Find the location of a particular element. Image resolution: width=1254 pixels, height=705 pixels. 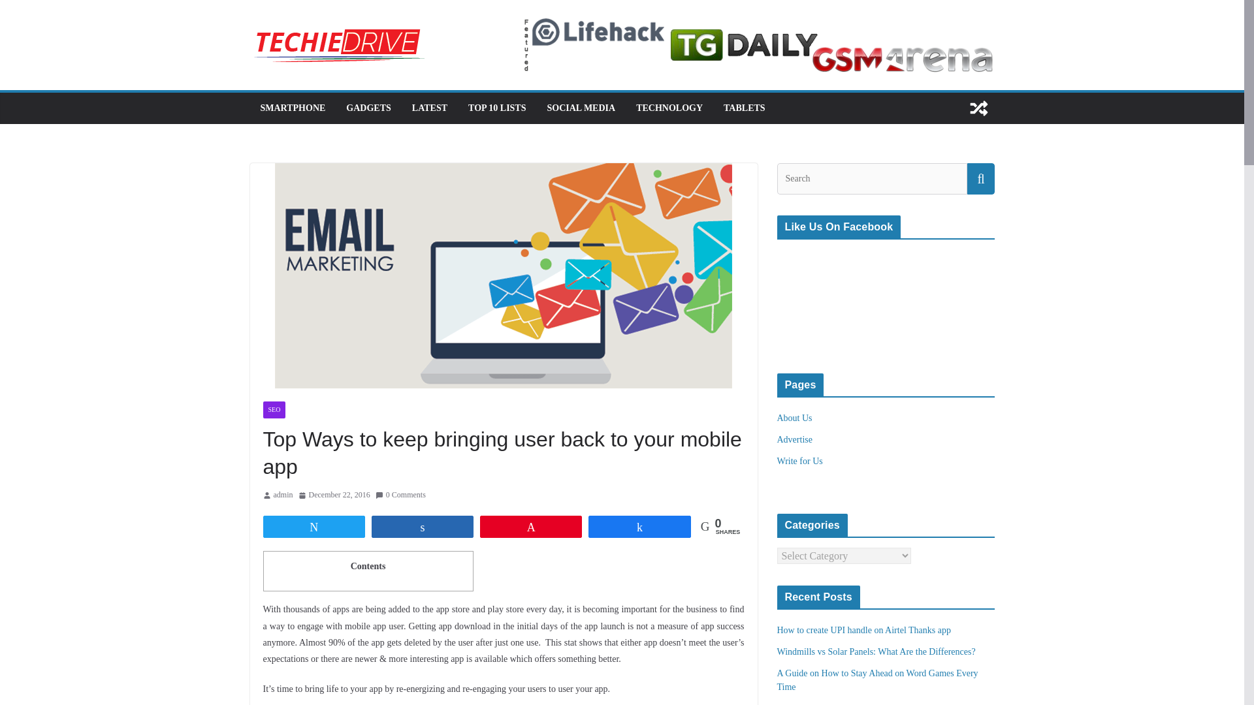

admin is located at coordinates (282, 495).